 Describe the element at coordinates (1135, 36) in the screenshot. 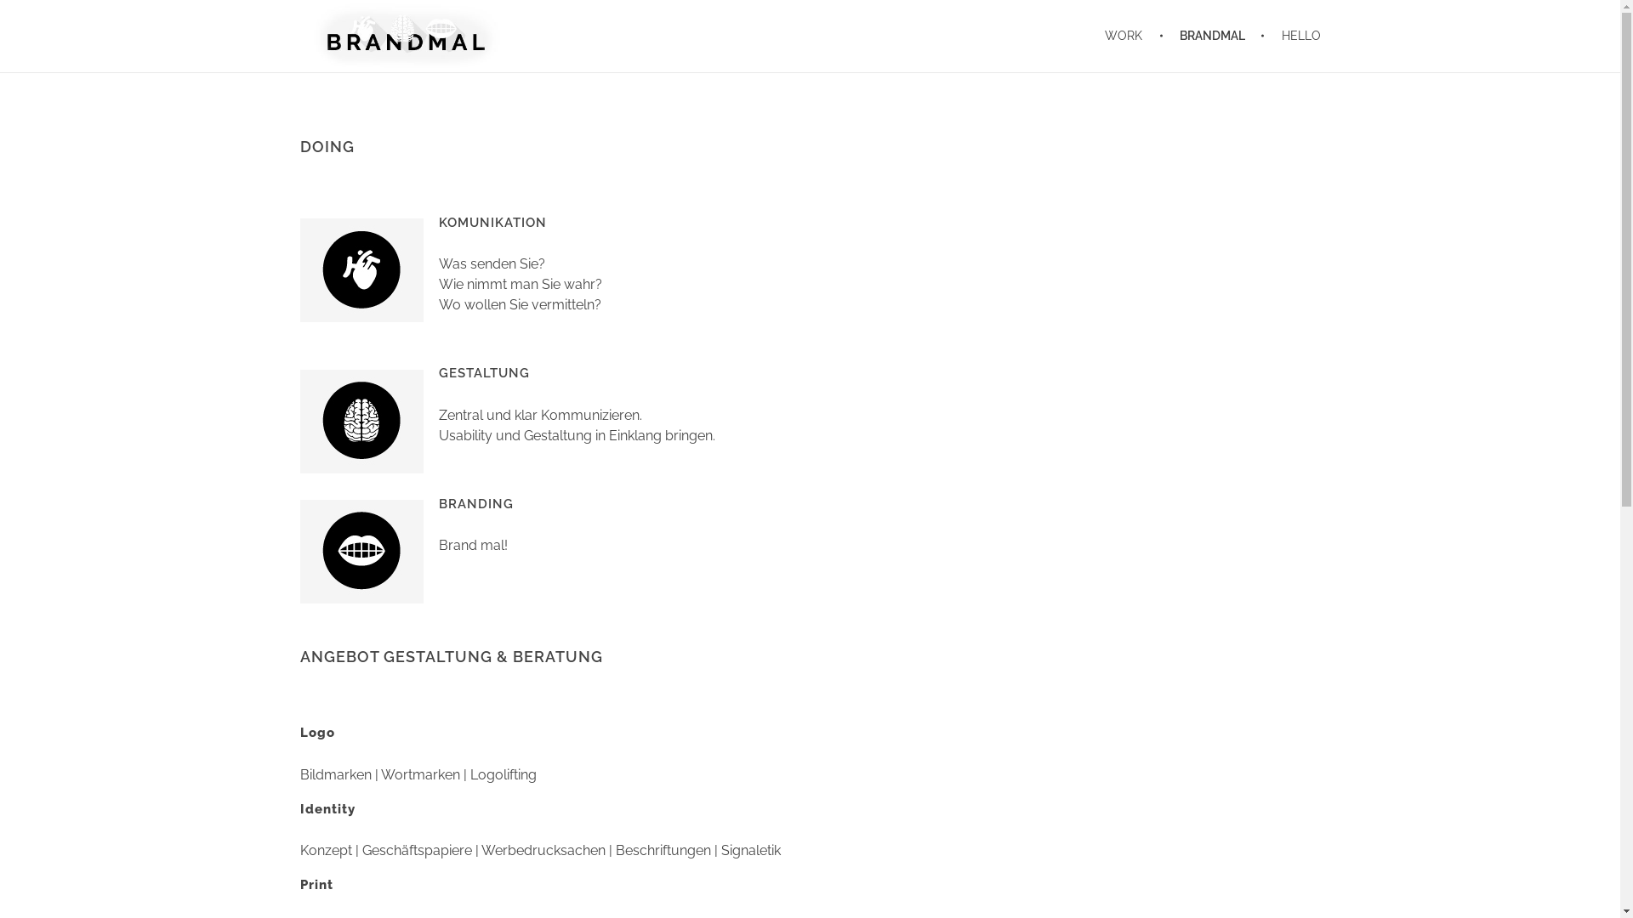

I see `WORK` at that location.